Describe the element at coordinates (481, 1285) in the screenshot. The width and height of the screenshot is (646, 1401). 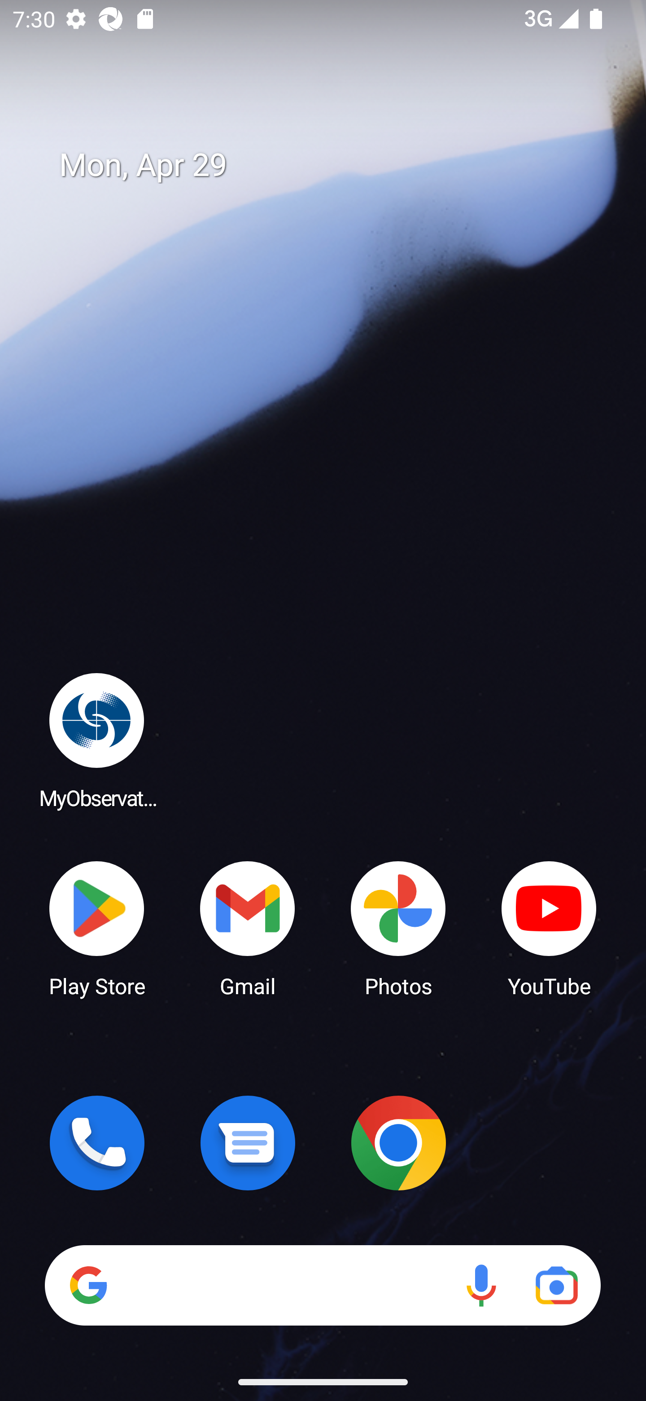
I see `Voice search` at that location.